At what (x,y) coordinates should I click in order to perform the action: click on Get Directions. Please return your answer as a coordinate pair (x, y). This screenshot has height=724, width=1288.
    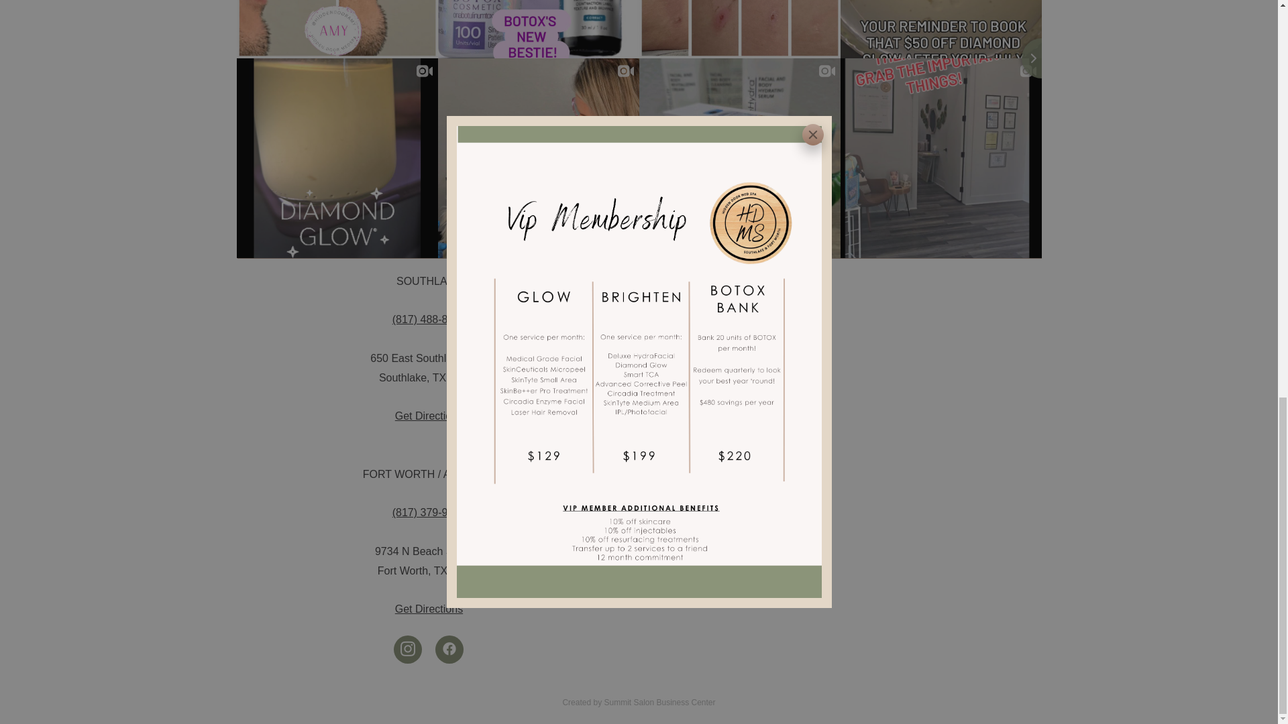
    Looking at the image, I should click on (429, 609).